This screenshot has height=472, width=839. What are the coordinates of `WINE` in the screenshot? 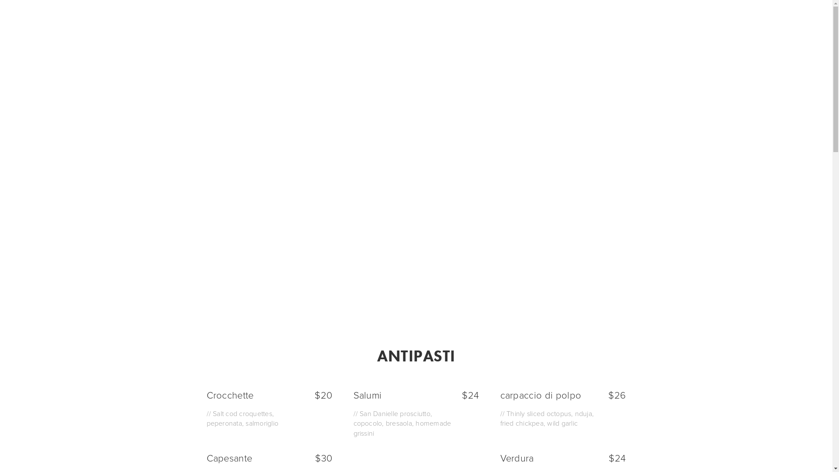 It's located at (677, 17).